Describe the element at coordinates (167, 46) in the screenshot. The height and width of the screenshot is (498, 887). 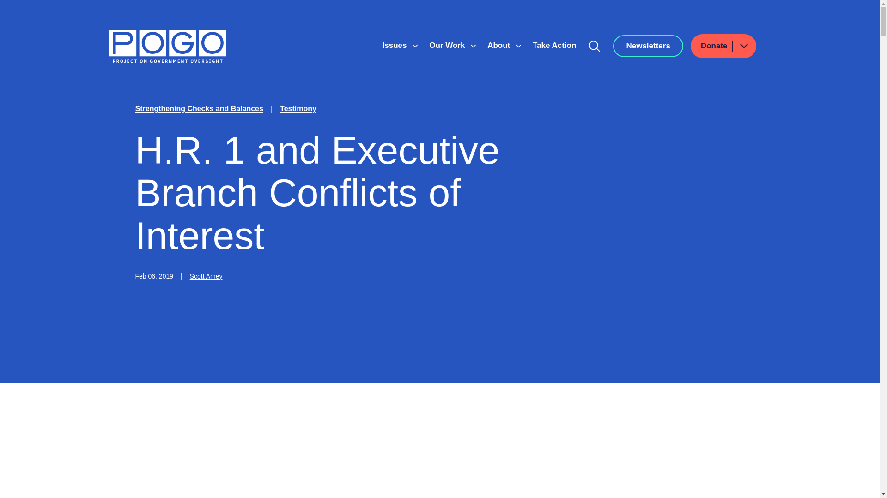
I see `Home` at that location.